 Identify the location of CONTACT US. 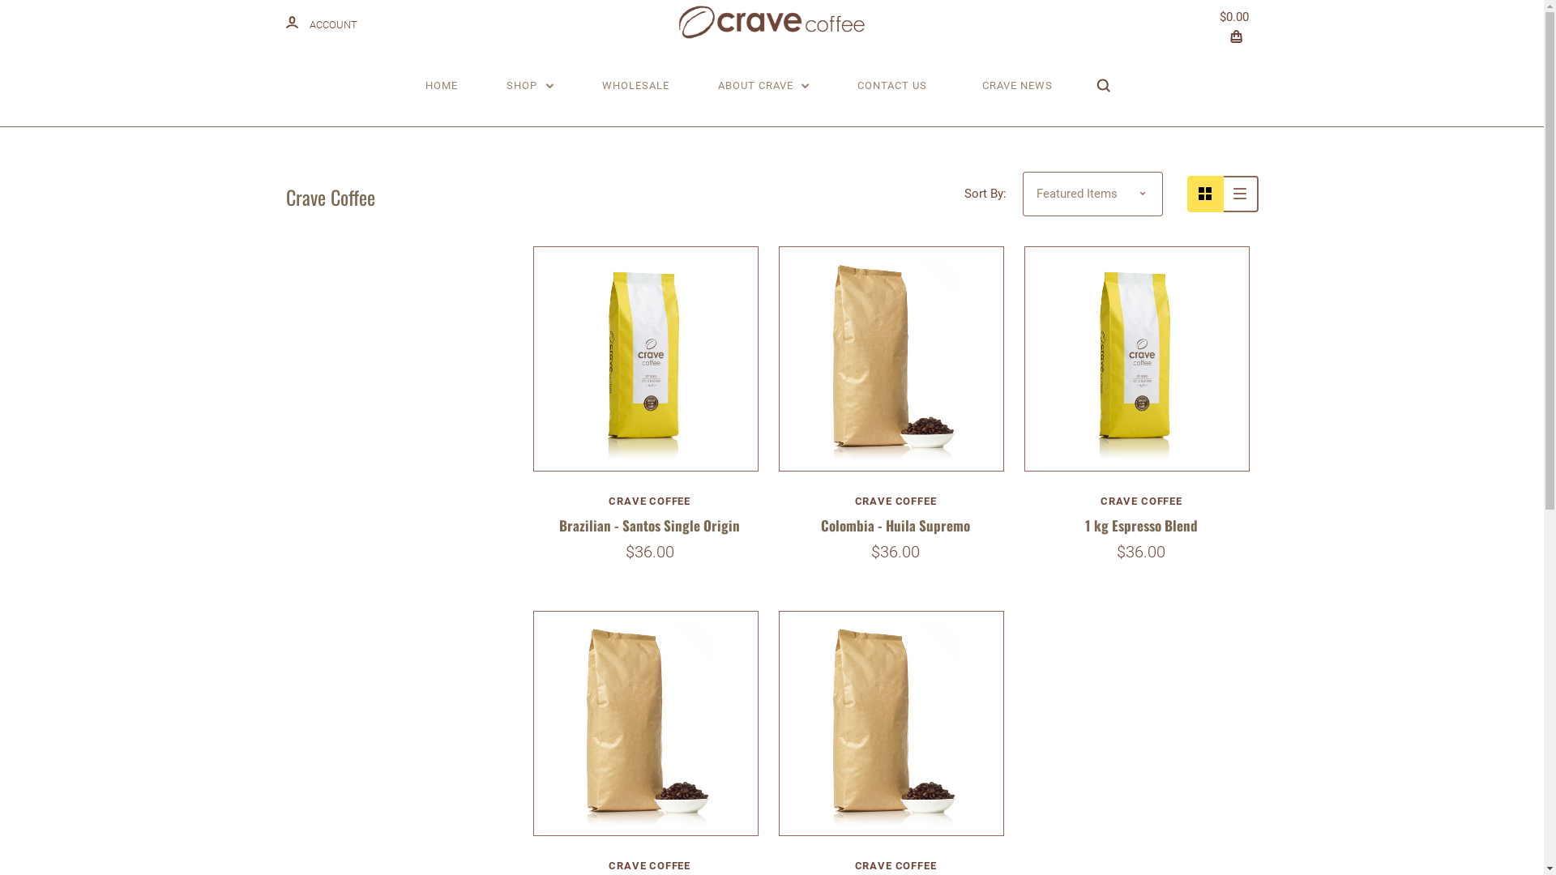
(892, 86).